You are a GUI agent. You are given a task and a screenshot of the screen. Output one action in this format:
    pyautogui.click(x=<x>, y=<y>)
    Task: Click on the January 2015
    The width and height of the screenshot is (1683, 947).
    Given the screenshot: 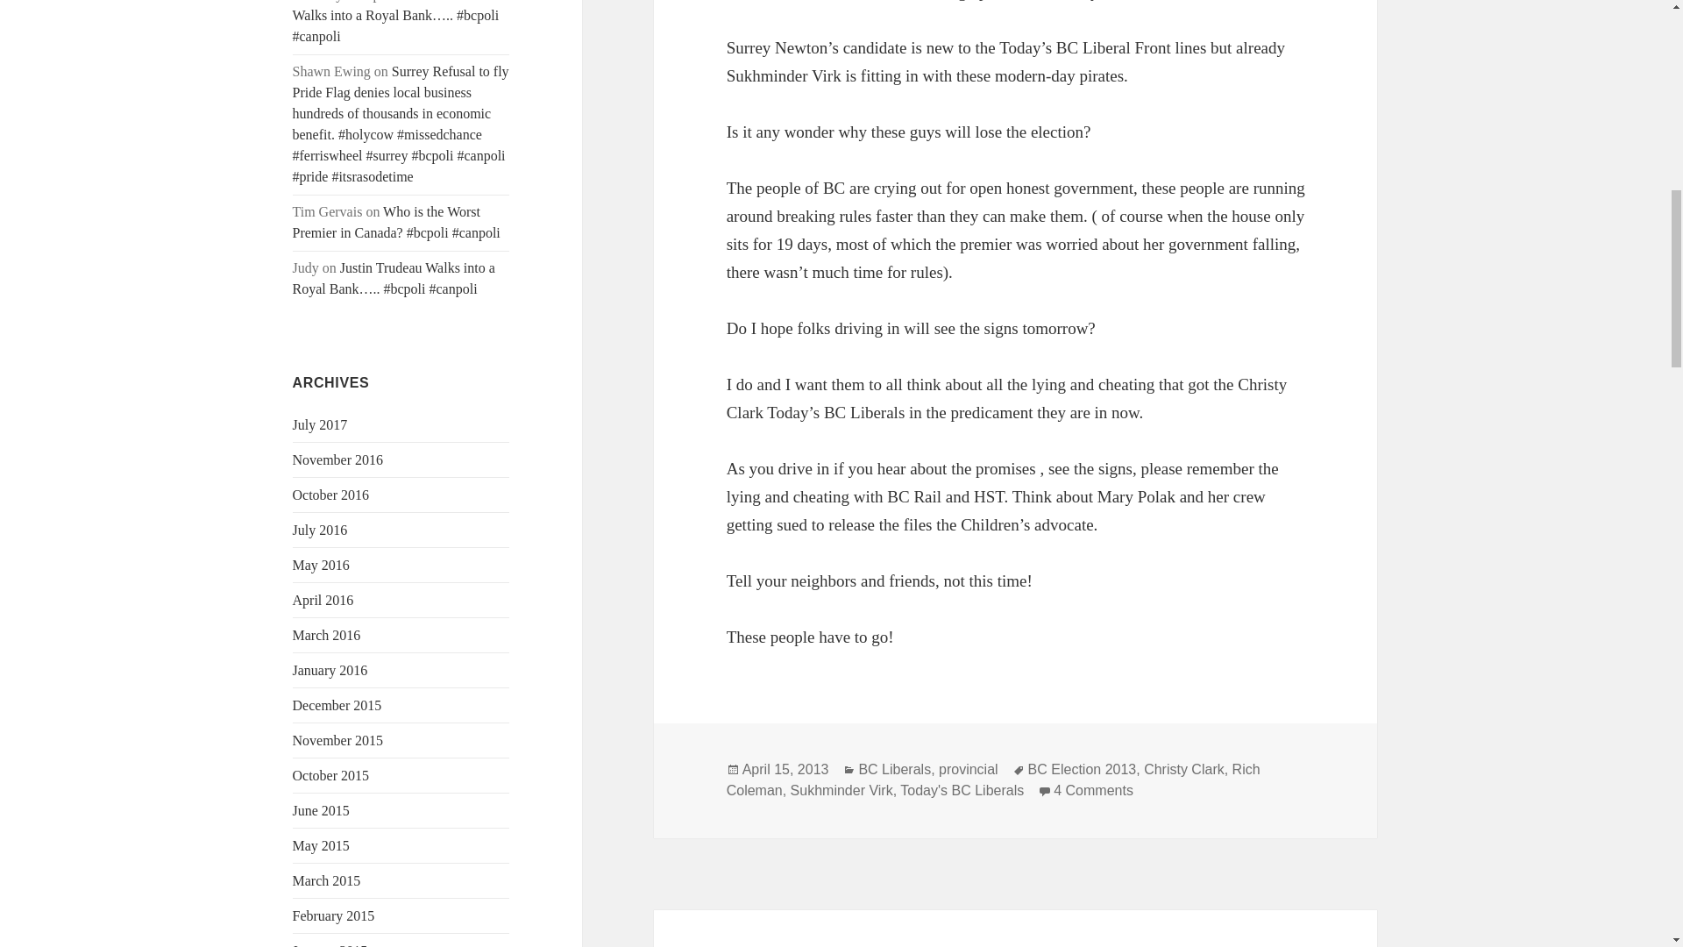 What is the action you would take?
    pyautogui.click(x=330, y=945)
    